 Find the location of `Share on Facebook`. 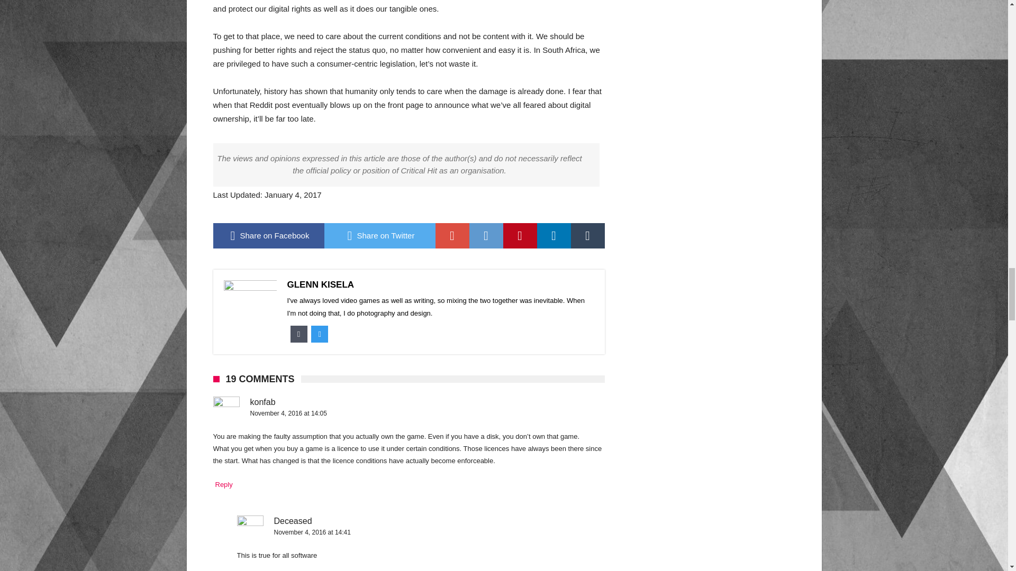

Share on Facebook is located at coordinates (268, 236).